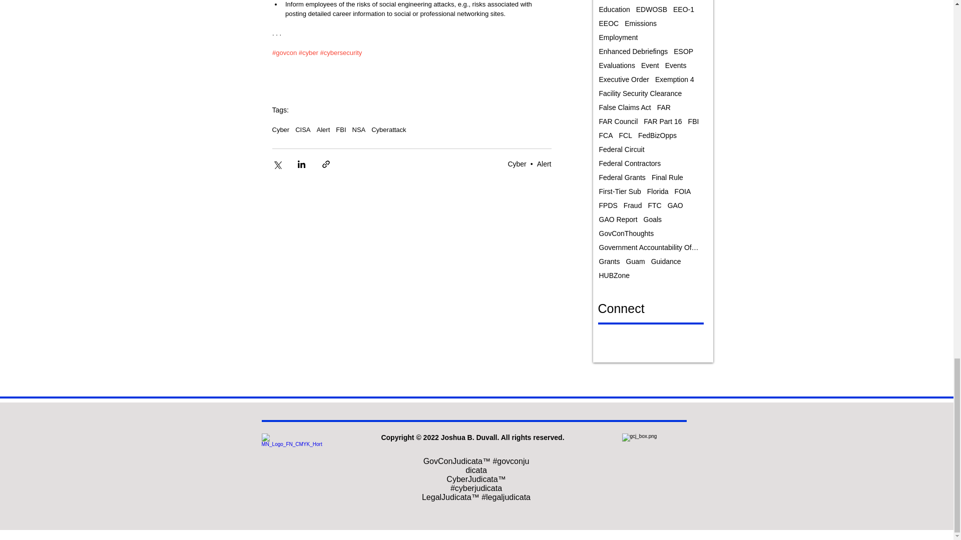 The width and height of the screenshot is (961, 540). Describe the element at coordinates (545, 163) in the screenshot. I see `Alert` at that location.